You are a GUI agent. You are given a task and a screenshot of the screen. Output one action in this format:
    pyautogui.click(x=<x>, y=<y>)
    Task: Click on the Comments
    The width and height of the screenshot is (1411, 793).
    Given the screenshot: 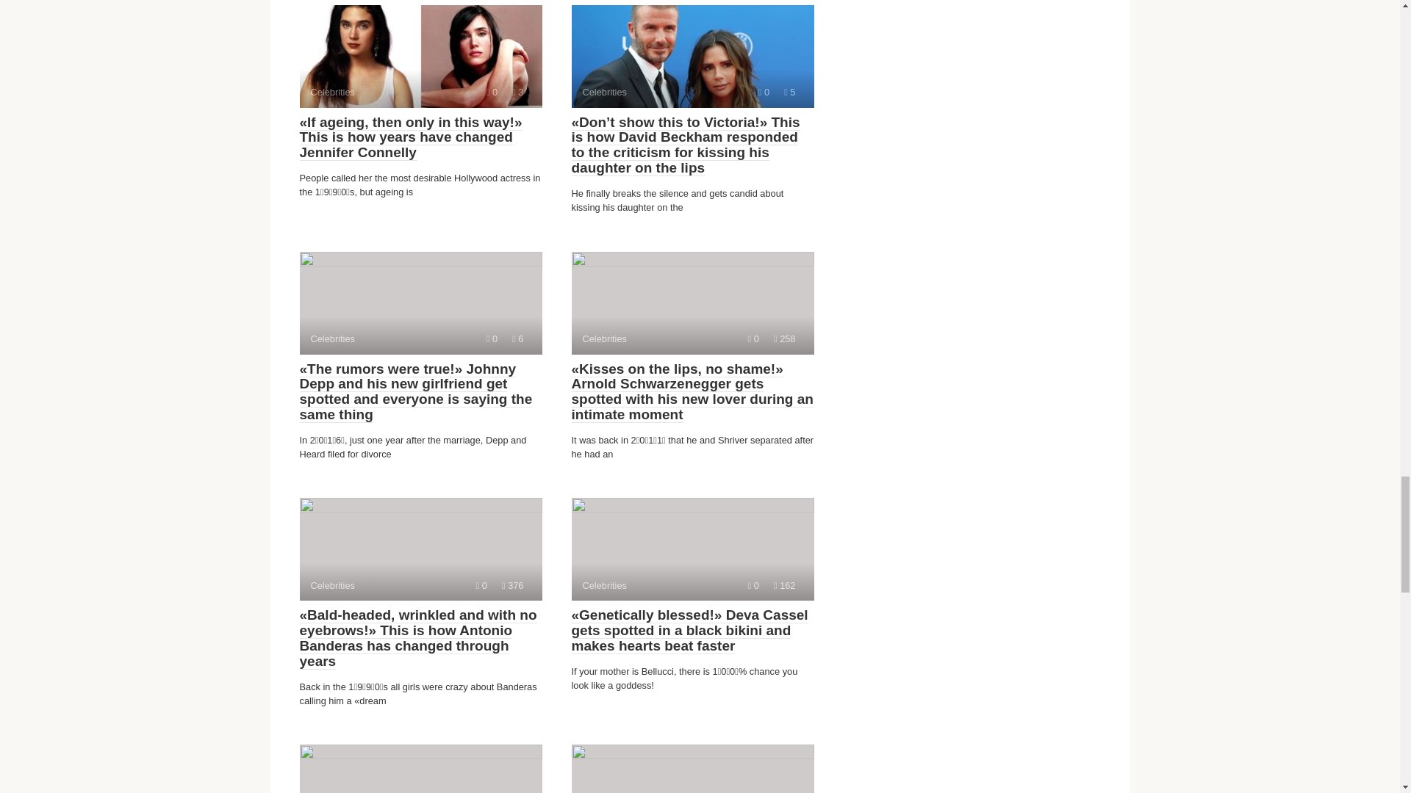 What is the action you would take?
    pyautogui.click(x=692, y=56)
    